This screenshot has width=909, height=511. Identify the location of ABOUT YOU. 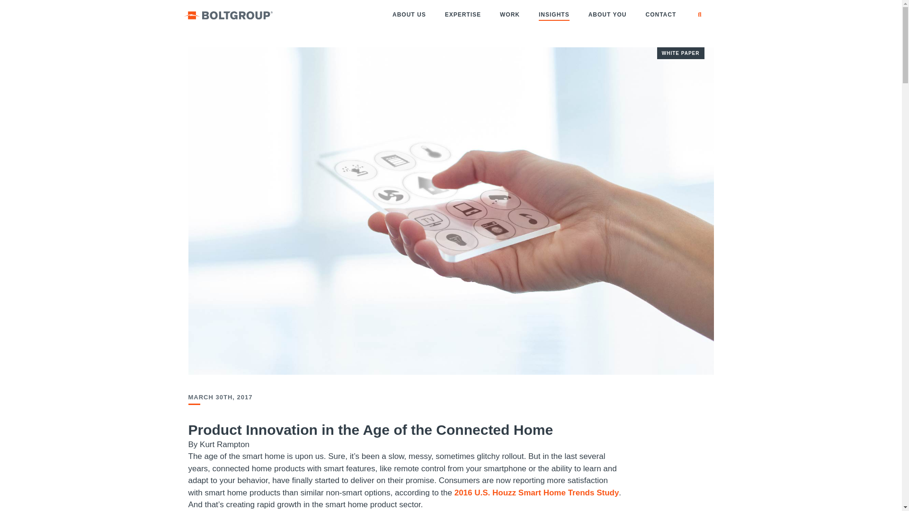
(608, 14).